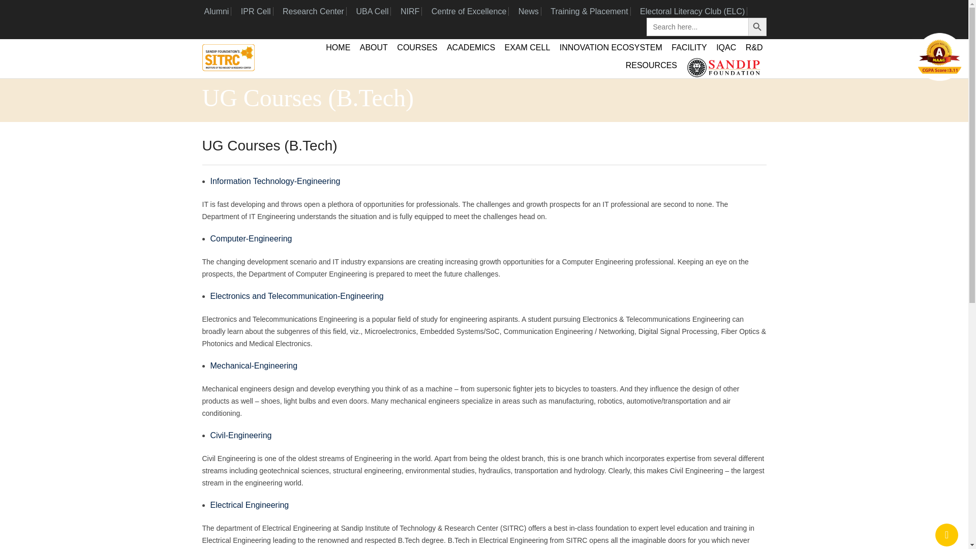 The image size is (976, 549). Describe the element at coordinates (469, 11) in the screenshot. I see `Centre of Excellence` at that location.